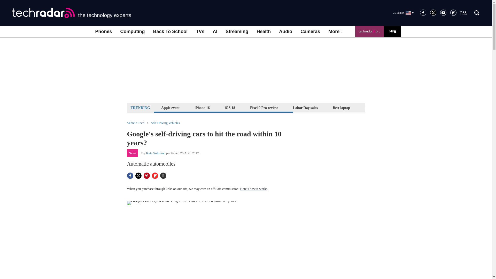 The image size is (496, 279). Describe the element at coordinates (263, 32) in the screenshot. I see `Health` at that location.